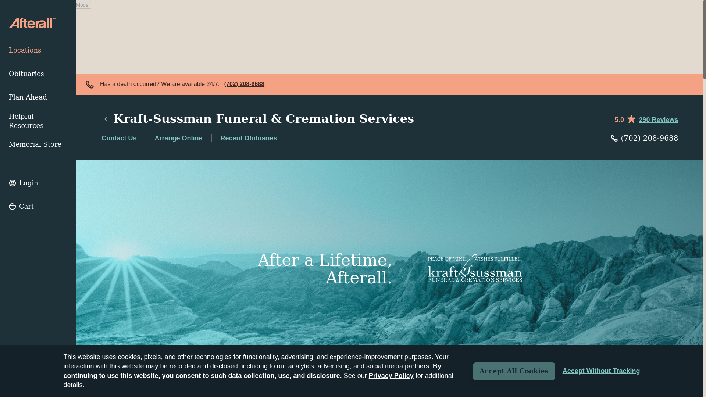 The height and width of the screenshot is (397, 706). I want to click on Location rating, so click(646, 118).